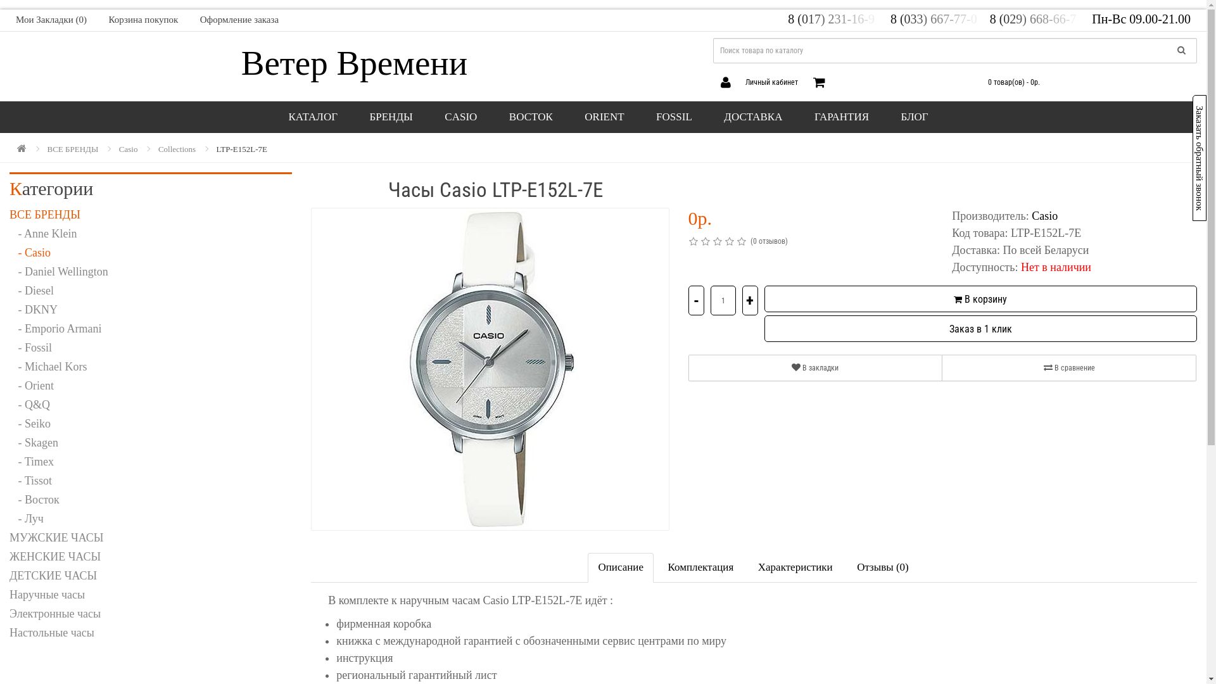  What do you see at coordinates (151, 291) in the screenshot?
I see `   - Diesel` at bounding box center [151, 291].